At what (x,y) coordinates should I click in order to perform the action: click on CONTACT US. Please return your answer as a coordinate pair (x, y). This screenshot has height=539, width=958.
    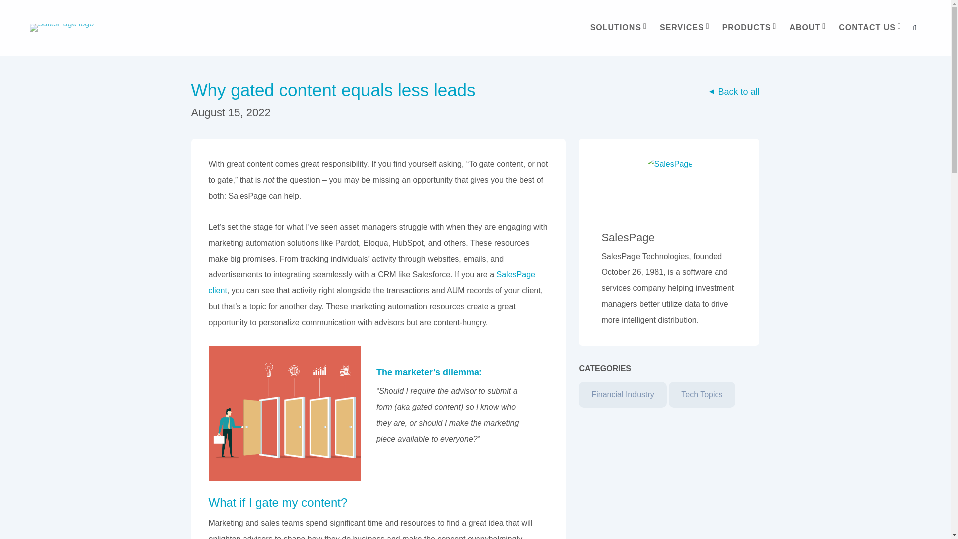
    Looking at the image, I should click on (868, 28).